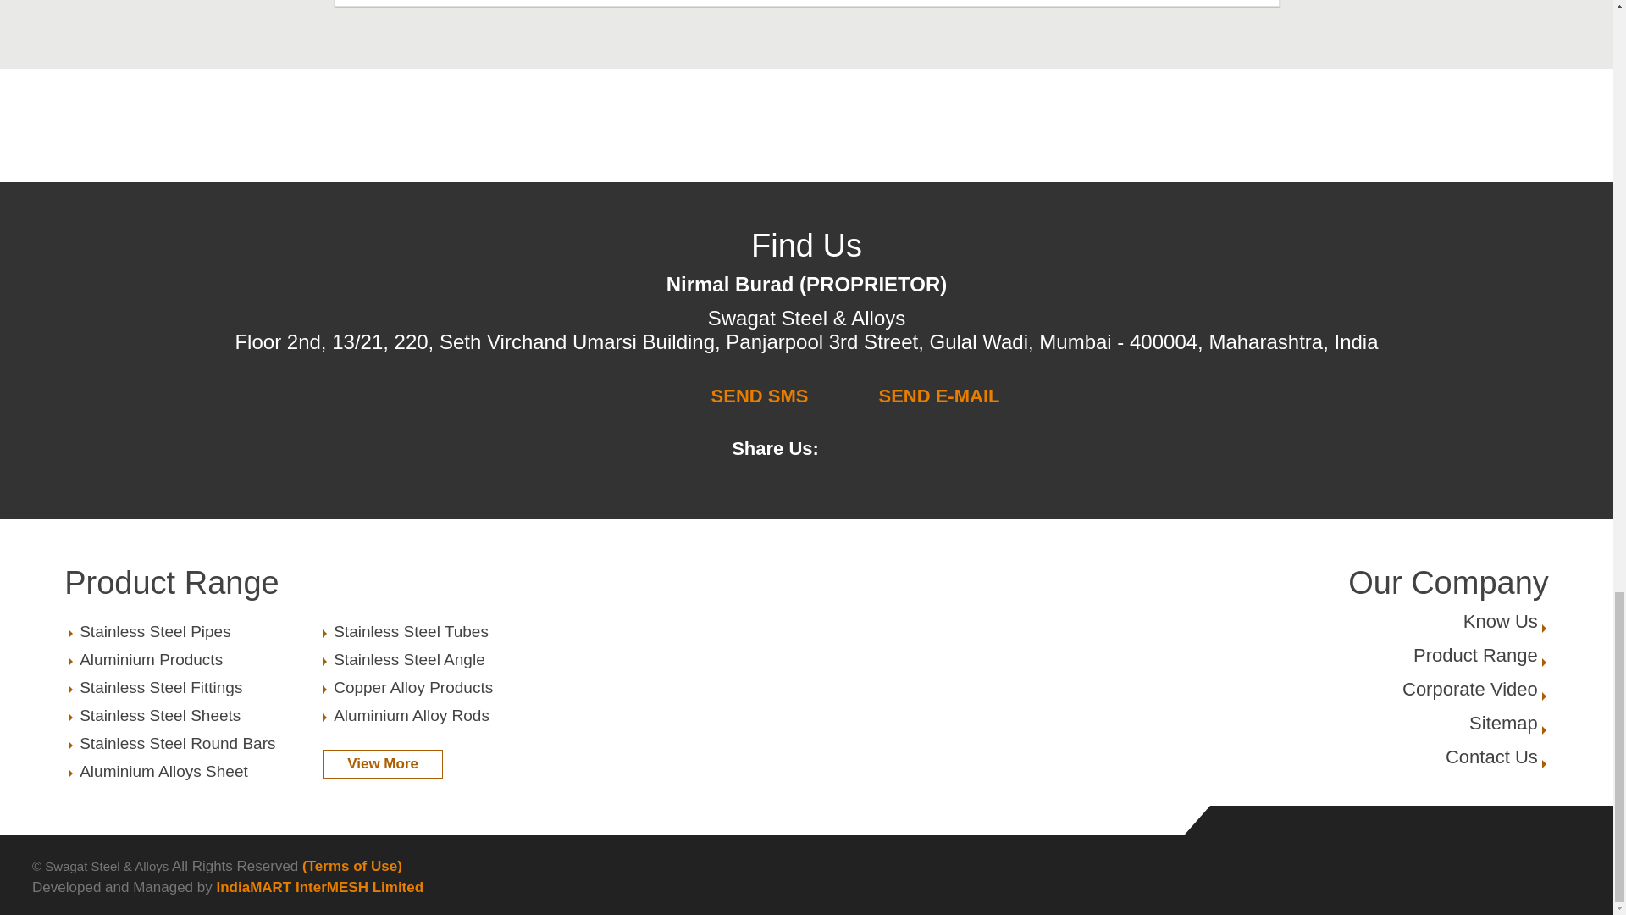  Describe the element at coordinates (1475, 656) in the screenshot. I see `Stainless Steel Sheets` at that location.